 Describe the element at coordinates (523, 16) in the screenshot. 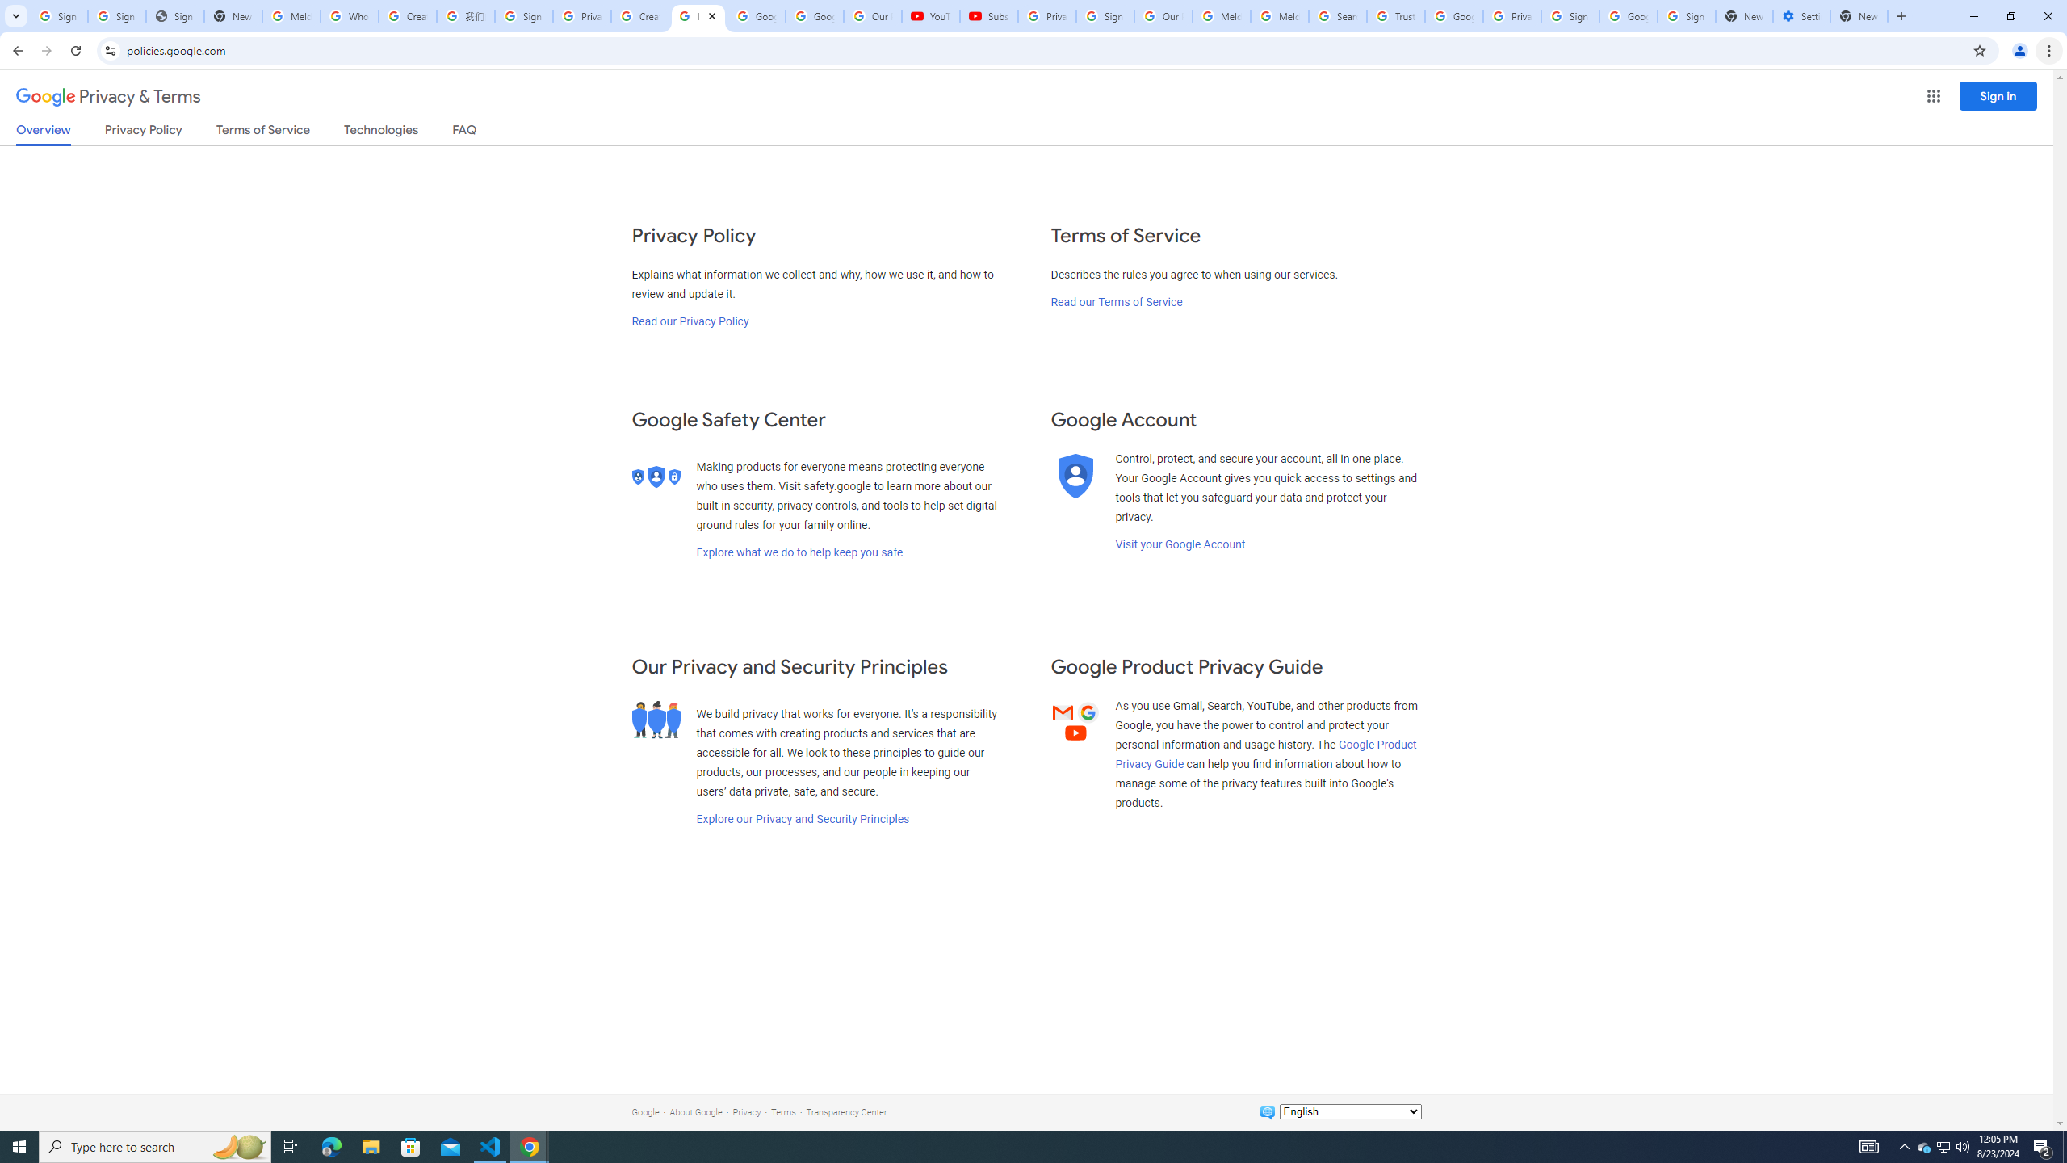

I see `Sign in - Google Accounts` at that location.